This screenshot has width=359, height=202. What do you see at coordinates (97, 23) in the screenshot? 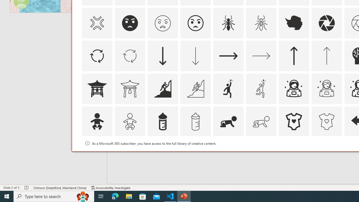
I see `AutomationID: Icons_AngerSymbol_M` at bounding box center [97, 23].